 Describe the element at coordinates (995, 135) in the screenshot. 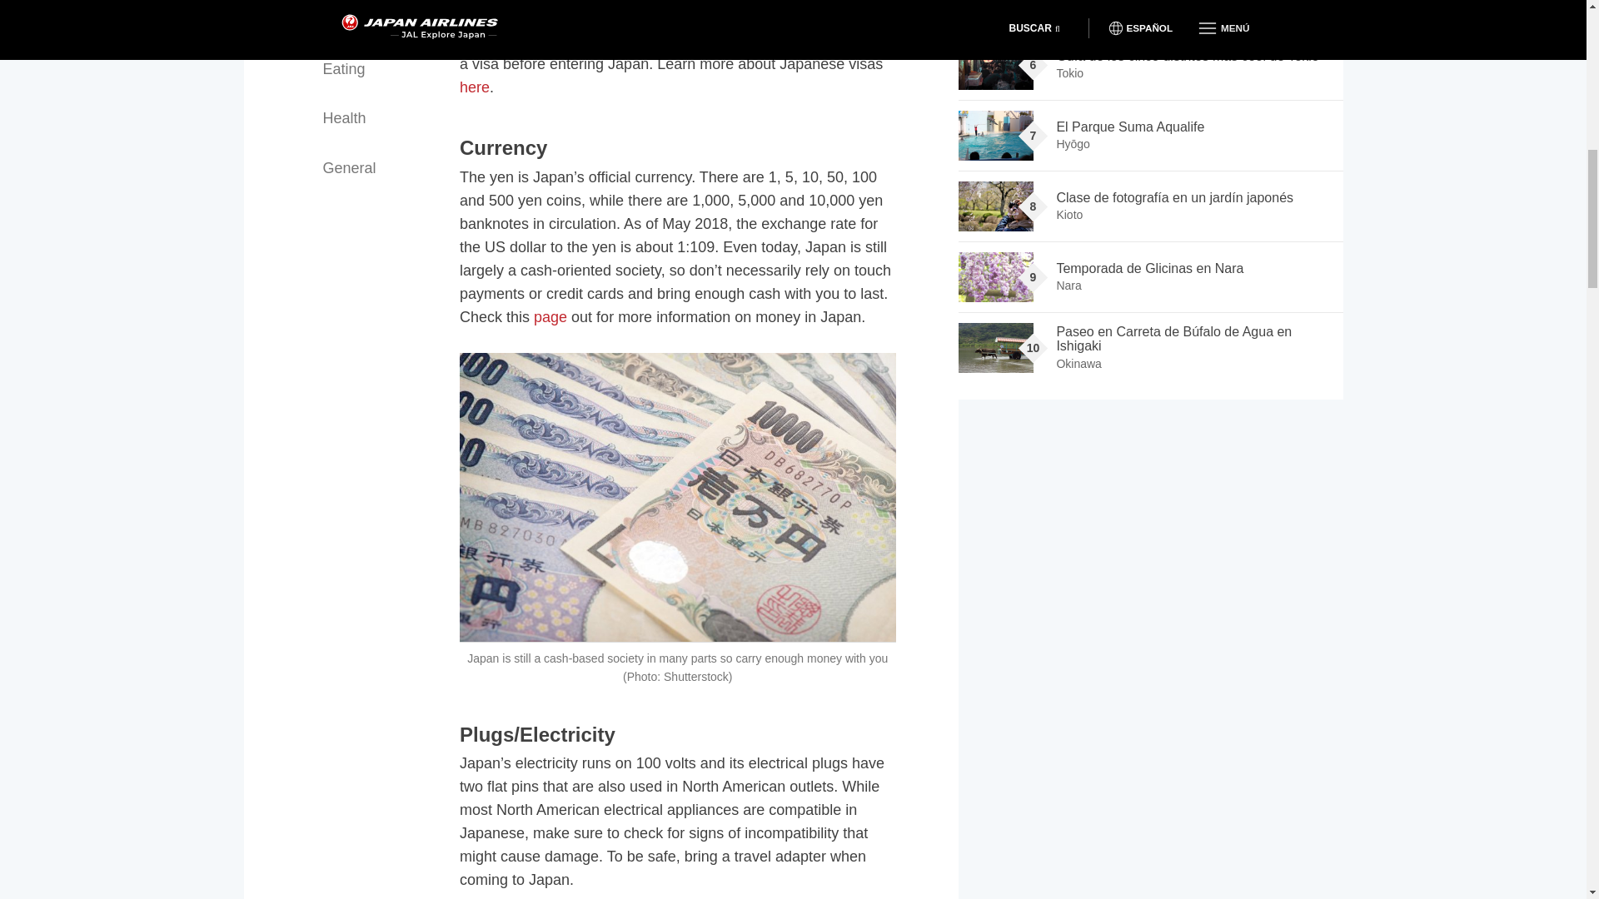

I see `El Parque Suma Aqualife` at that location.